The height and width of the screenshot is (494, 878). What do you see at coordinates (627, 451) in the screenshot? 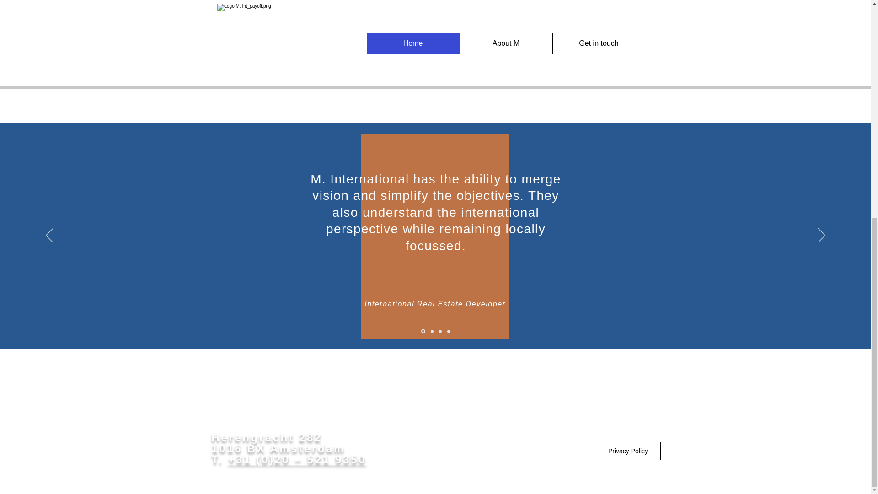
I see `Privacy Policy` at bounding box center [627, 451].